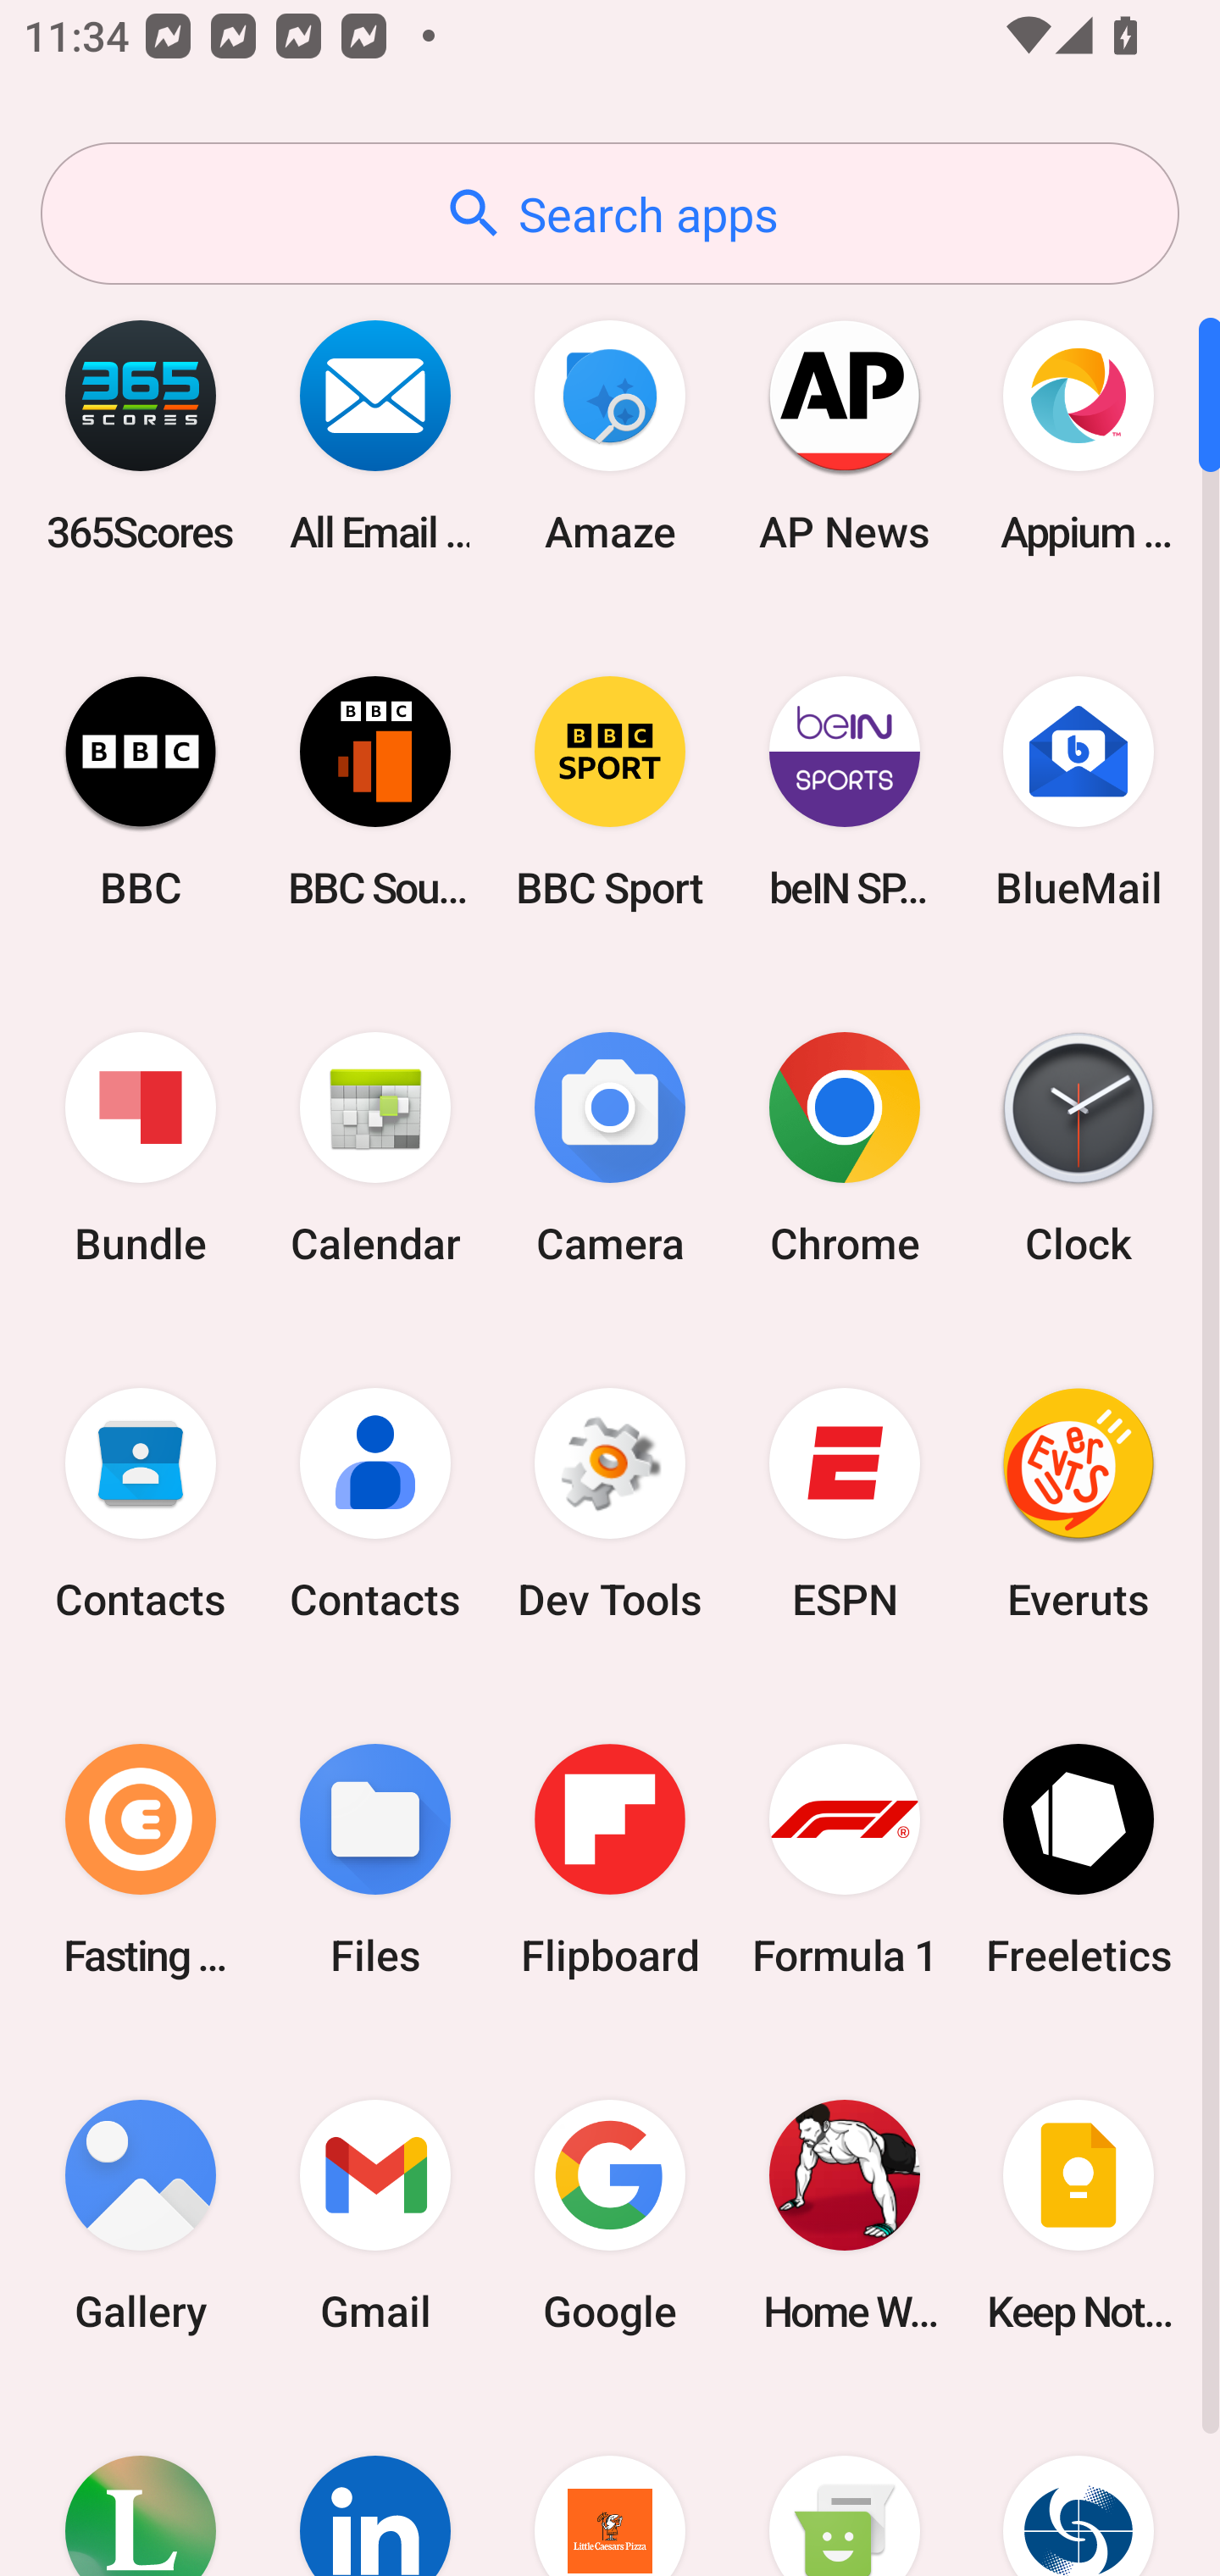 This screenshot has height=2576, width=1220. What do you see at coordinates (375, 791) in the screenshot?
I see `BBC Sounds` at bounding box center [375, 791].